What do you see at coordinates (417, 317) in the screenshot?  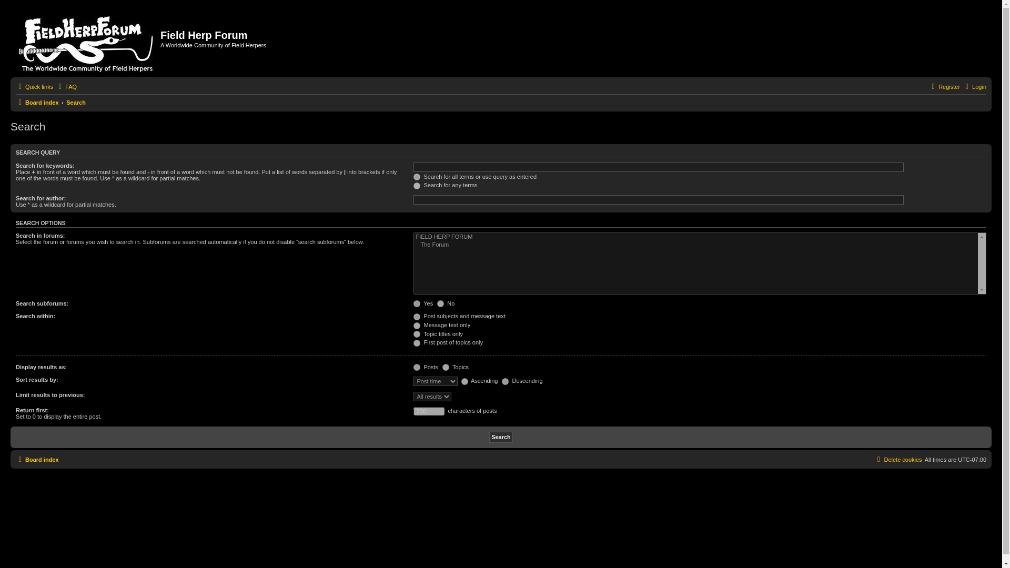 I see `all` at bounding box center [417, 317].